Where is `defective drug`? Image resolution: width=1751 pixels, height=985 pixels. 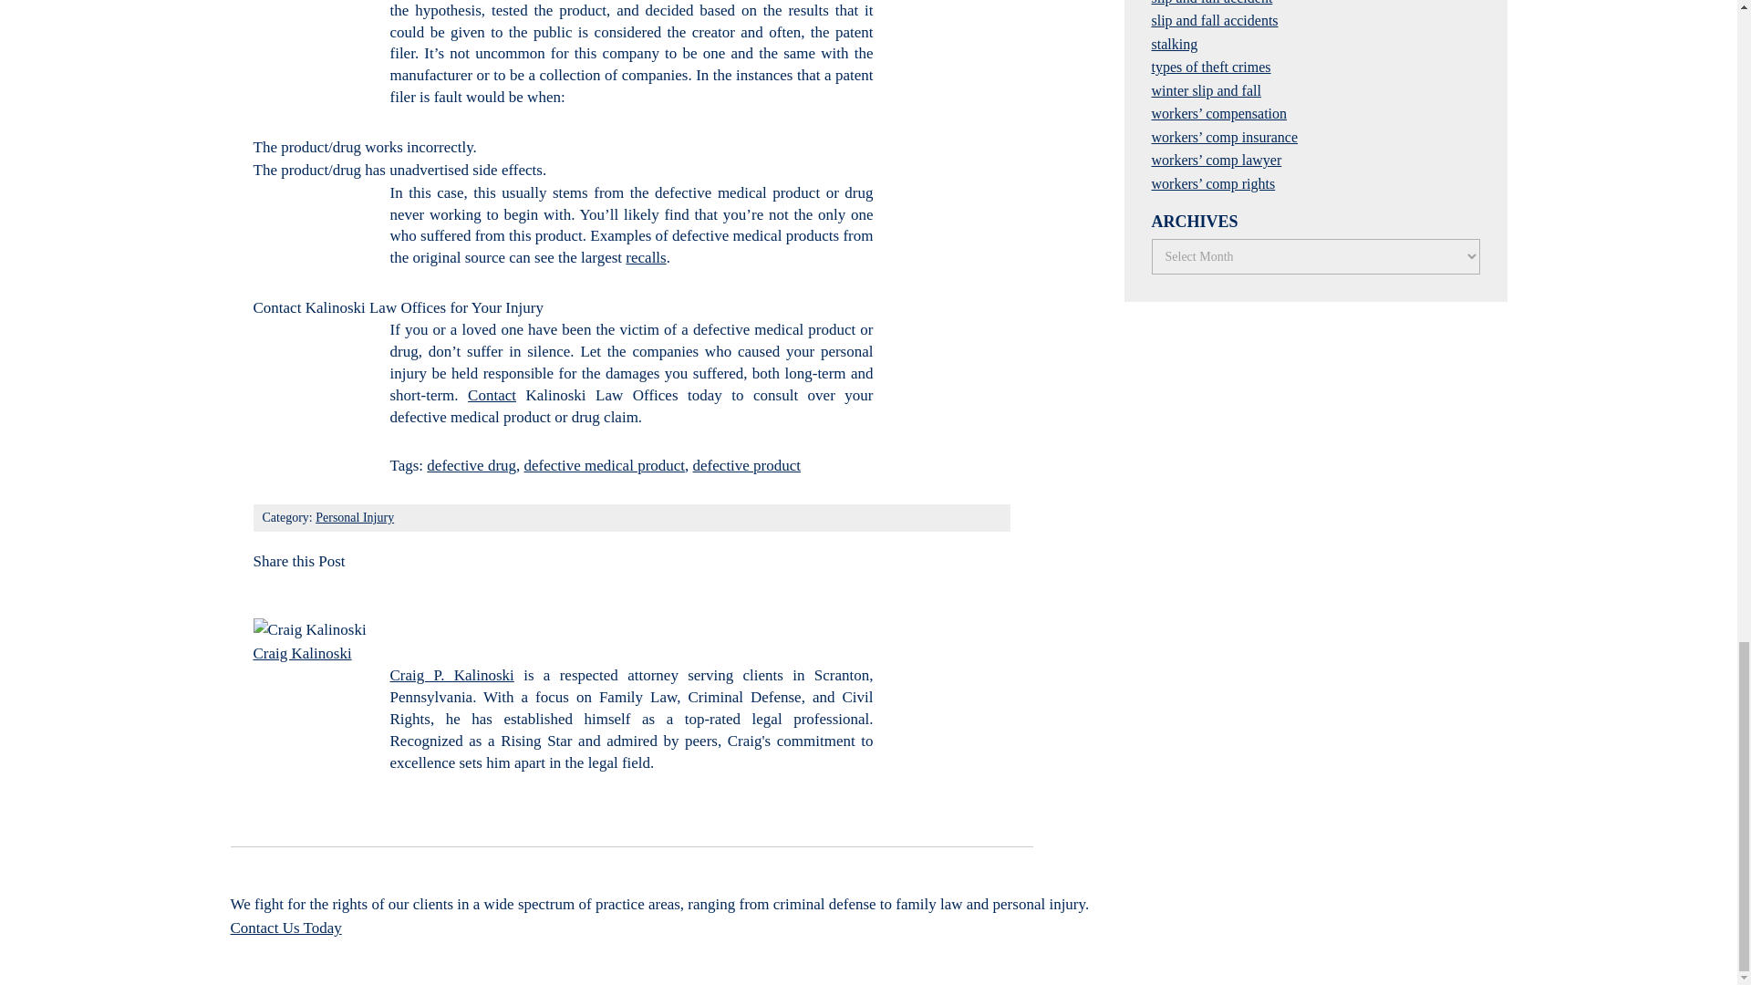
defective drug is located at coordinates (471, 465).